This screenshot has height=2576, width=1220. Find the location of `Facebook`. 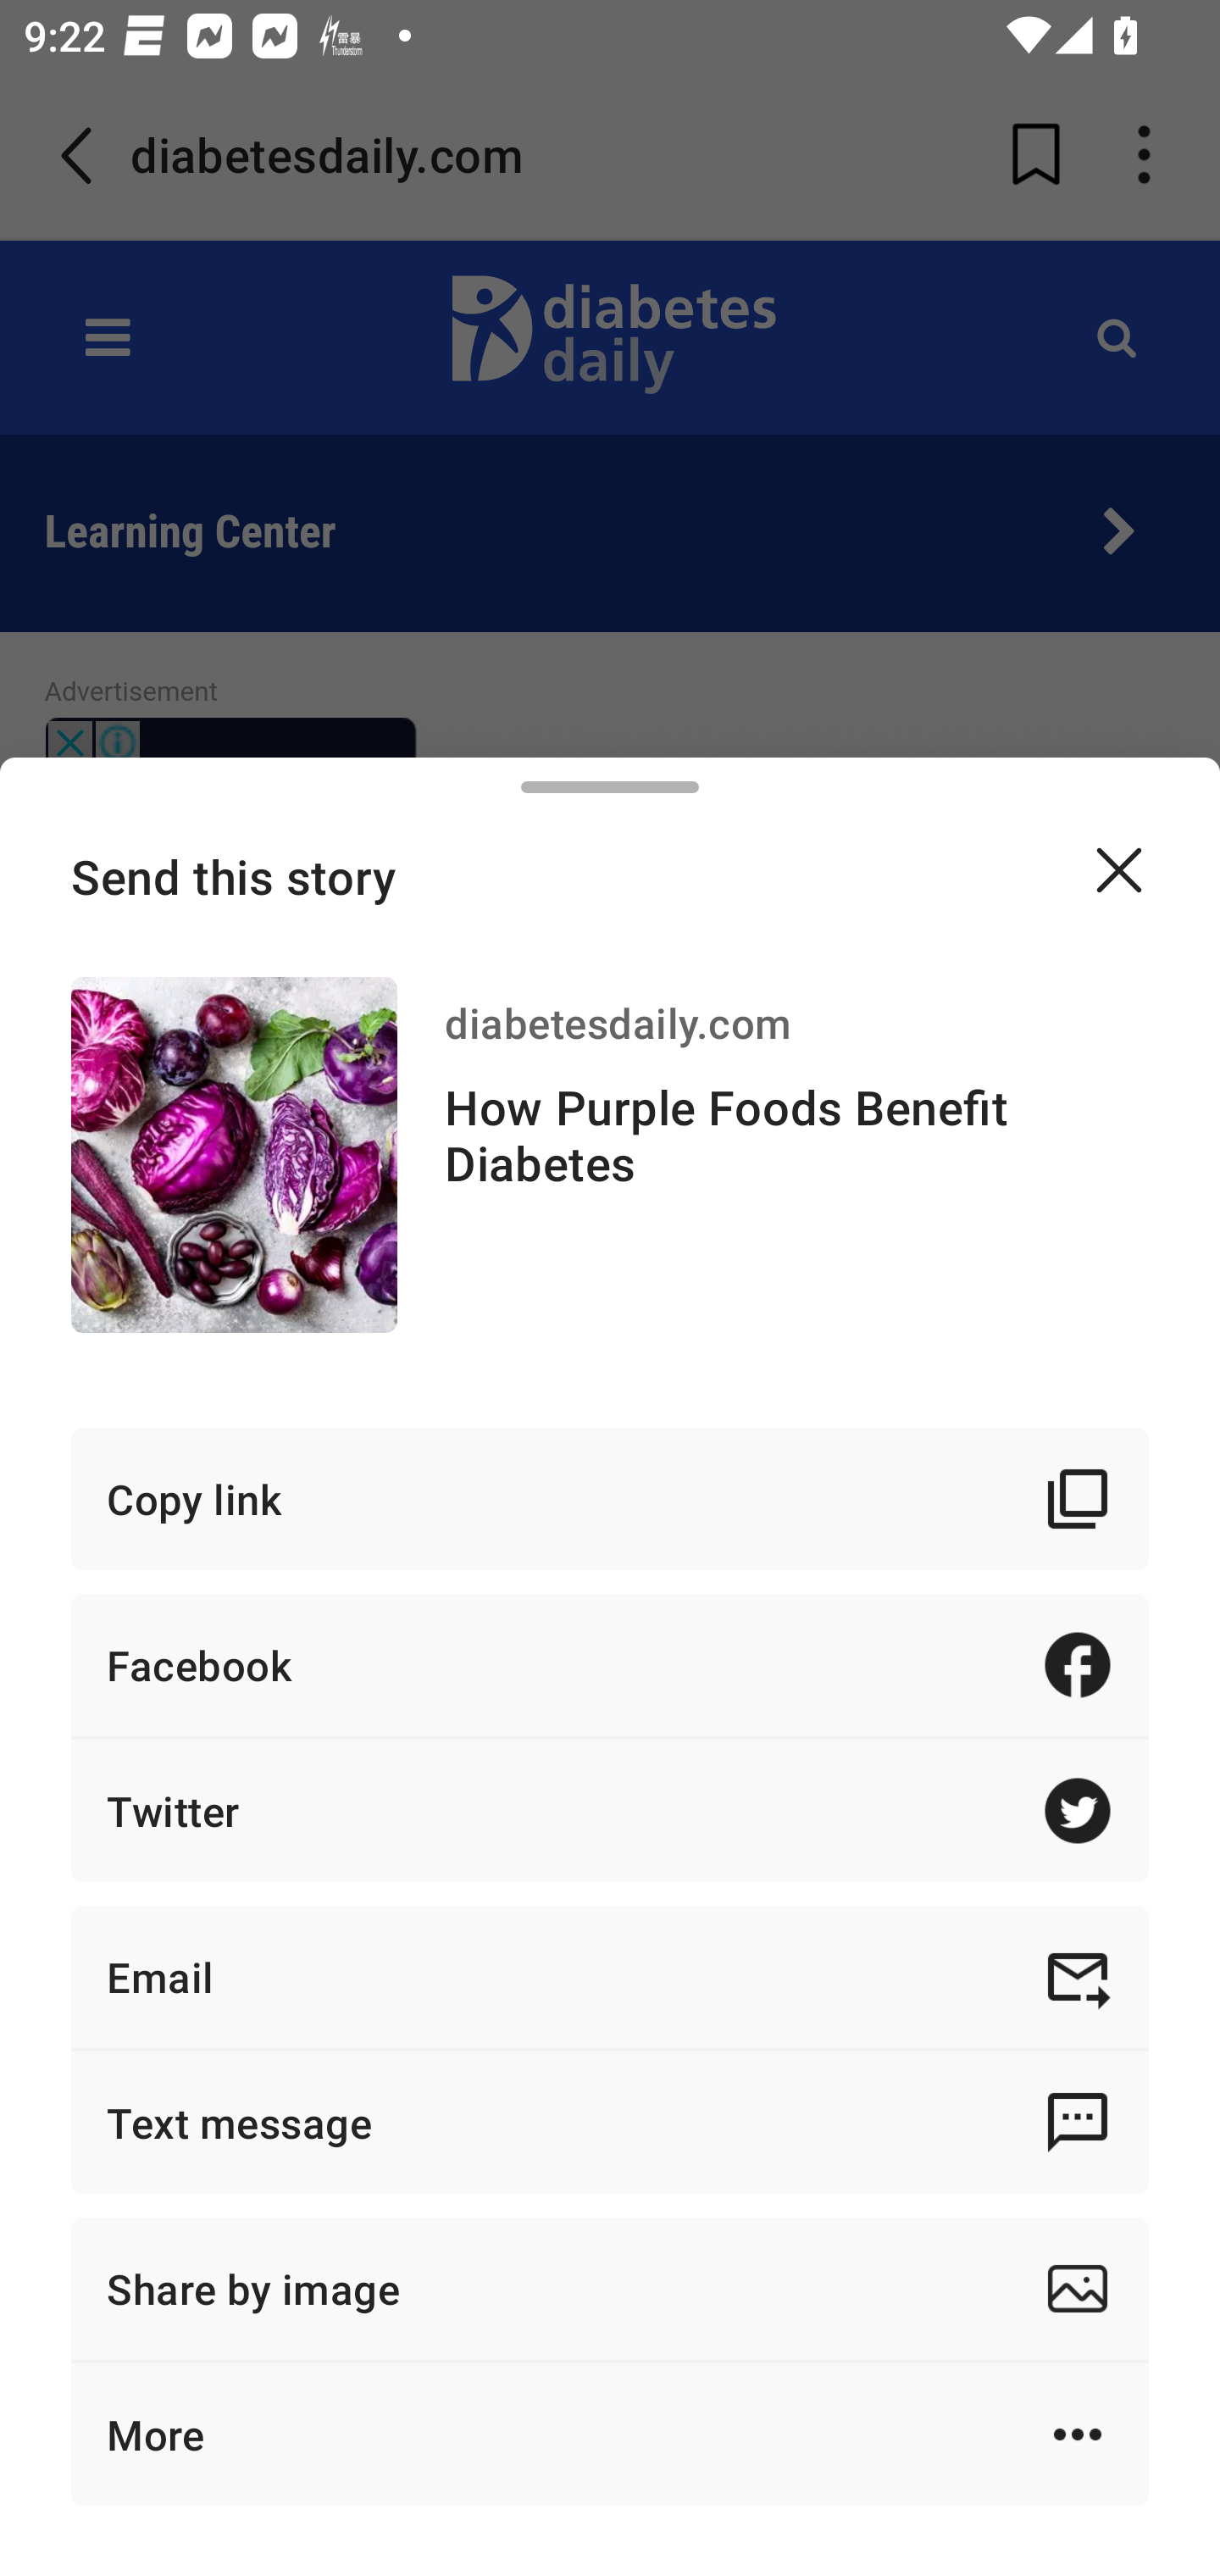

Facebook is located at coordinates (610, 1664).